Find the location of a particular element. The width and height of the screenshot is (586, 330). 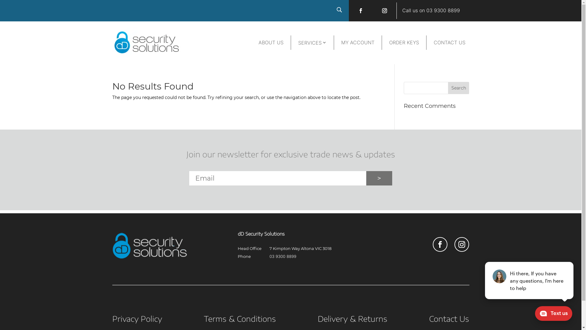

Search is located at coordinates (459, 88).